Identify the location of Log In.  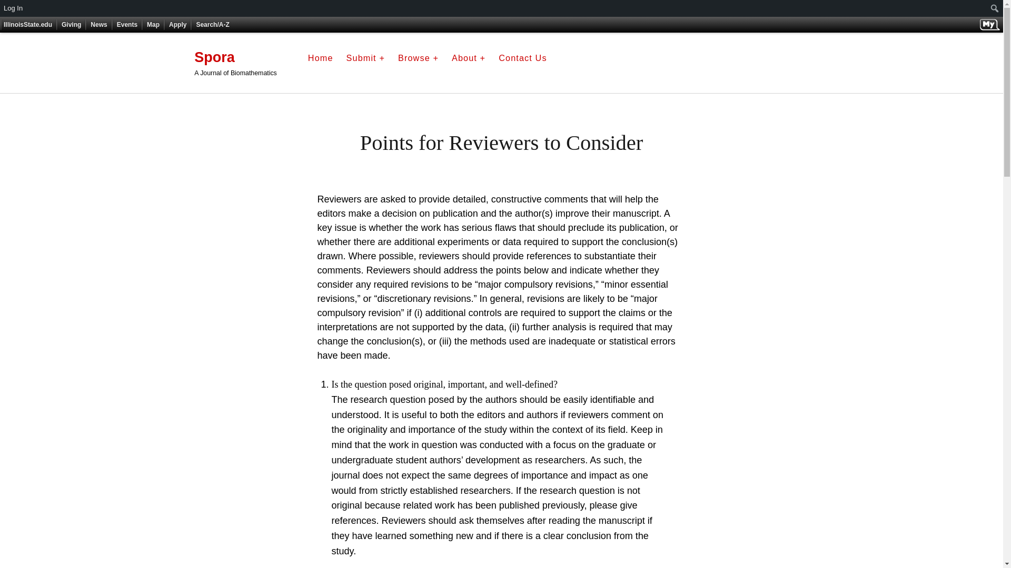
(14, 8).